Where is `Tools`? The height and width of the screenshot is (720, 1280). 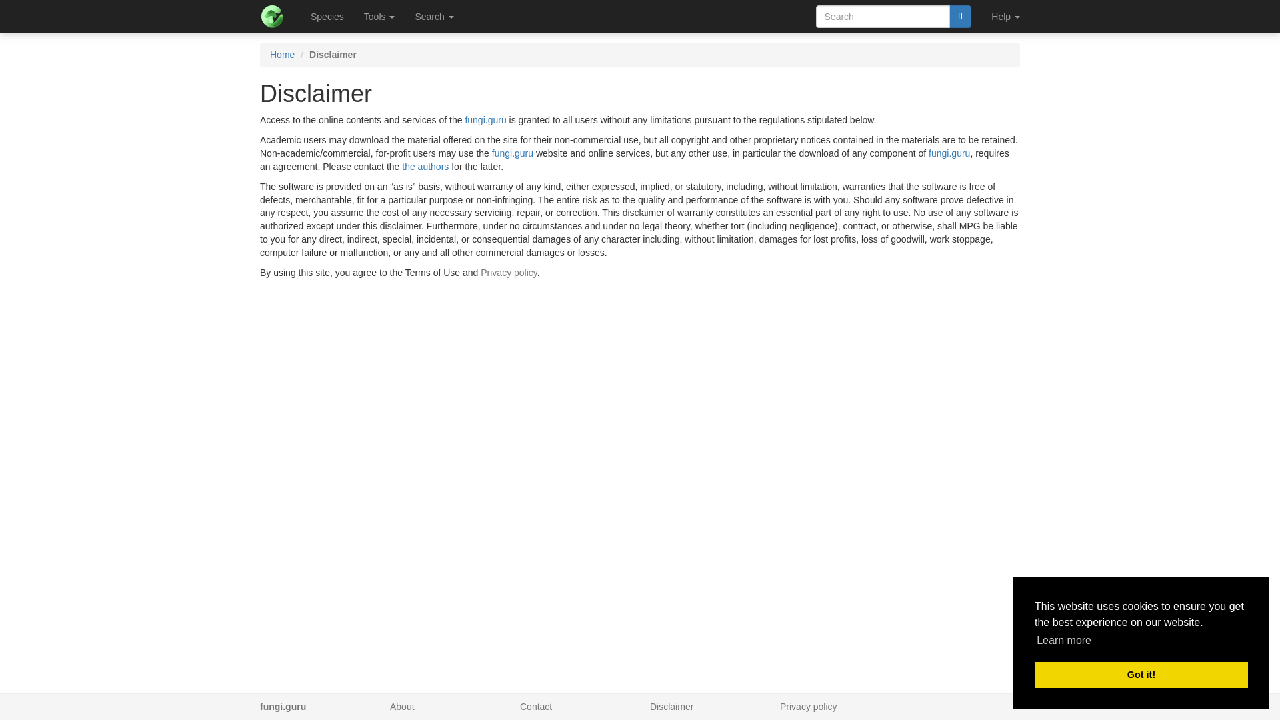
Tools is located at coordinates (380, 16).